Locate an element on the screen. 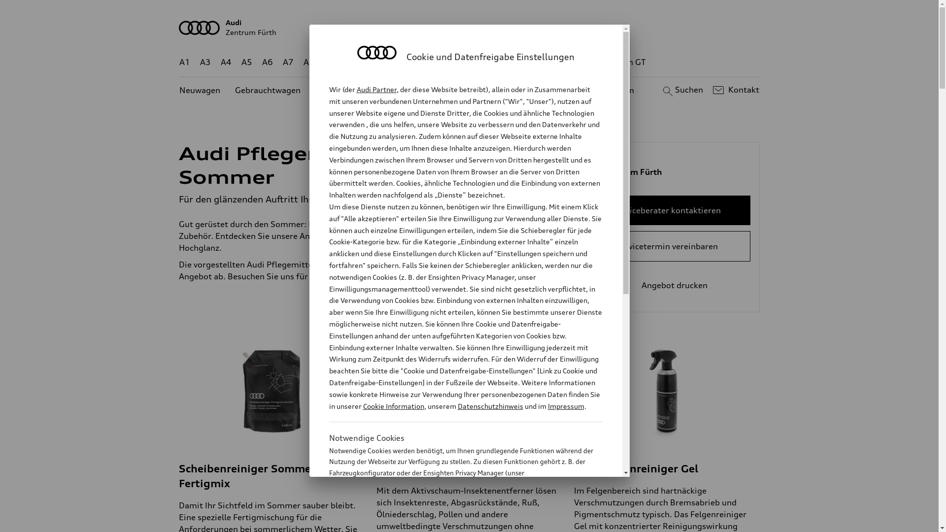 The image size is (946, 532). Angebot drucken is located at coordinates (667, 285).